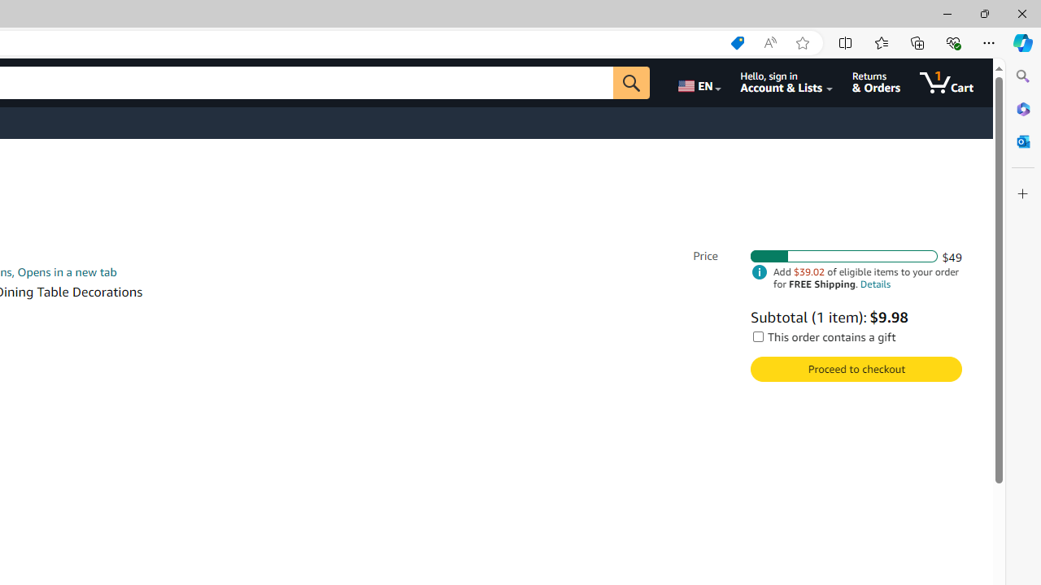 This screenshot has height=585, width=1041. Describe the element at coordinates (787, 83) in the screenshot. I see `Hello, sign in Account & Lists` at that location.